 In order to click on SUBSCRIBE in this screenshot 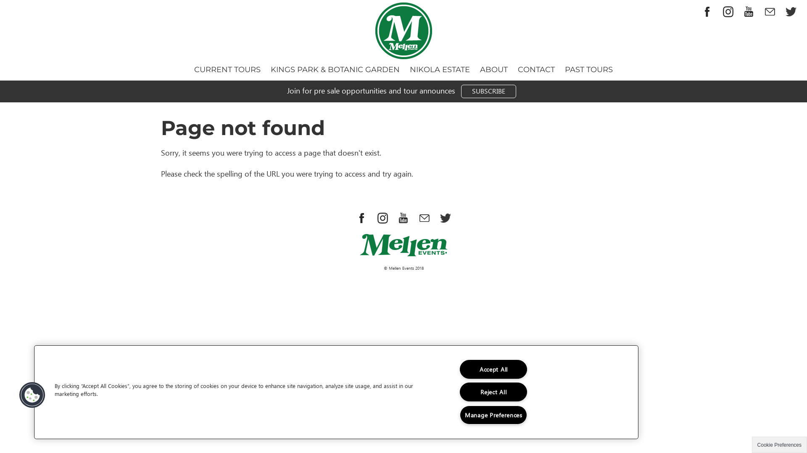, I will do `click(488, 91)`.